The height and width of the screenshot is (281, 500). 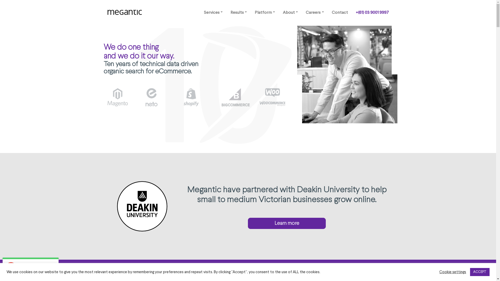 What do you see at coordinates (213, 13) in the screenshot?
I see `Services` at bounding box center [213, 13].